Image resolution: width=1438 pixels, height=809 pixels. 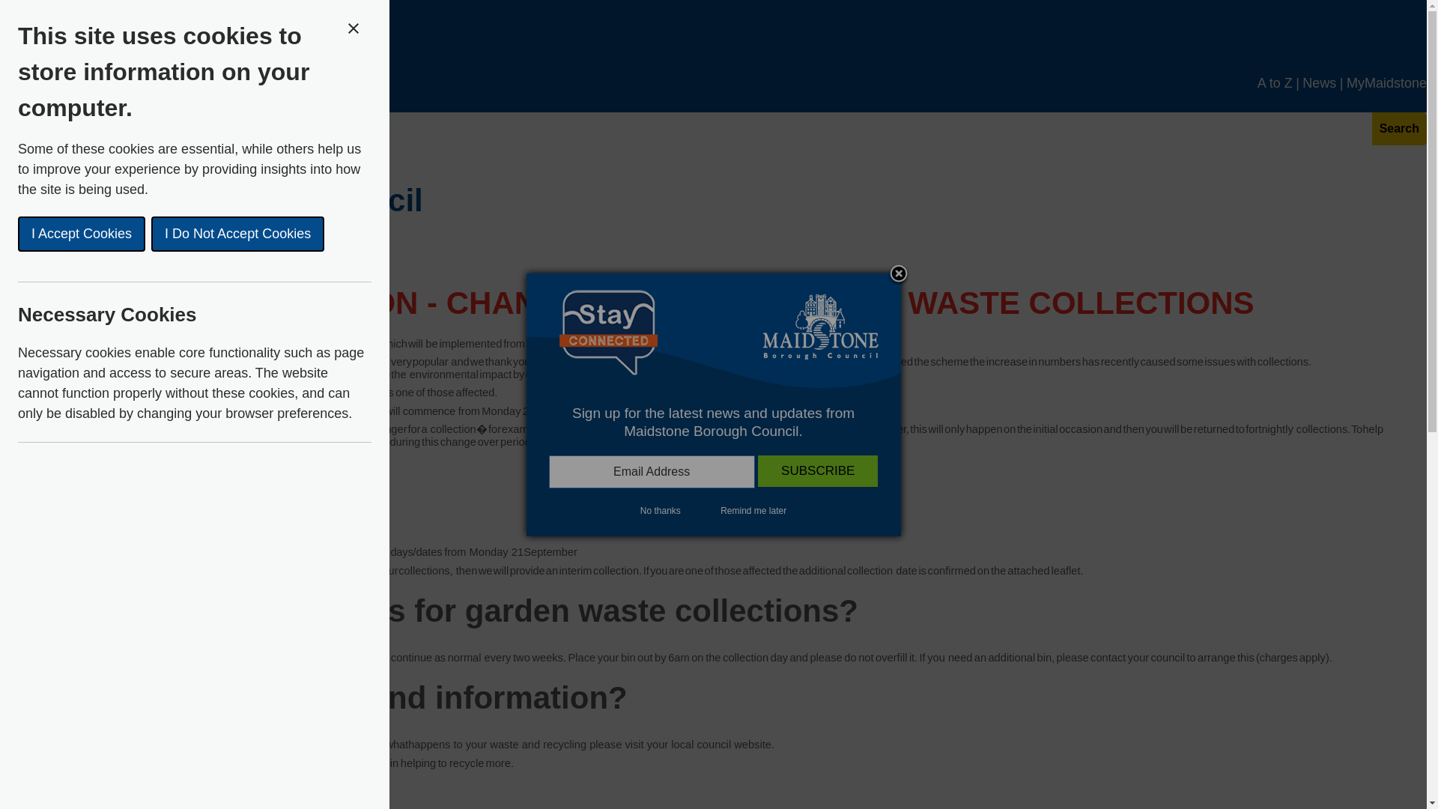 I want to click on Council and Democracy, so click(x=126, y=147).